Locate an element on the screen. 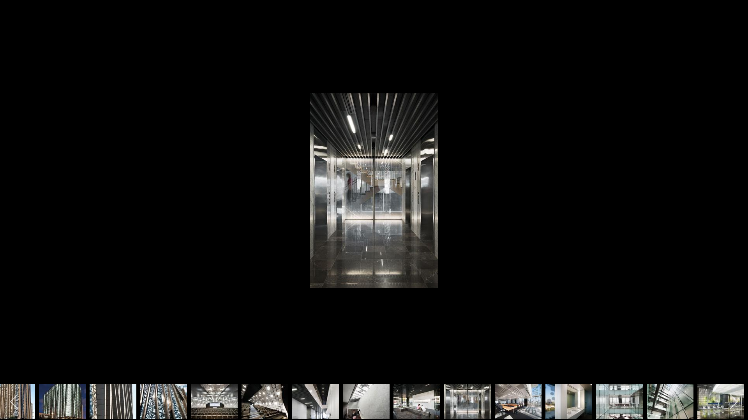 Image resolution: width=748 pixels, height=420 pixels. 090116 D3X 1729cmyk is located at coordinates (670, 402).